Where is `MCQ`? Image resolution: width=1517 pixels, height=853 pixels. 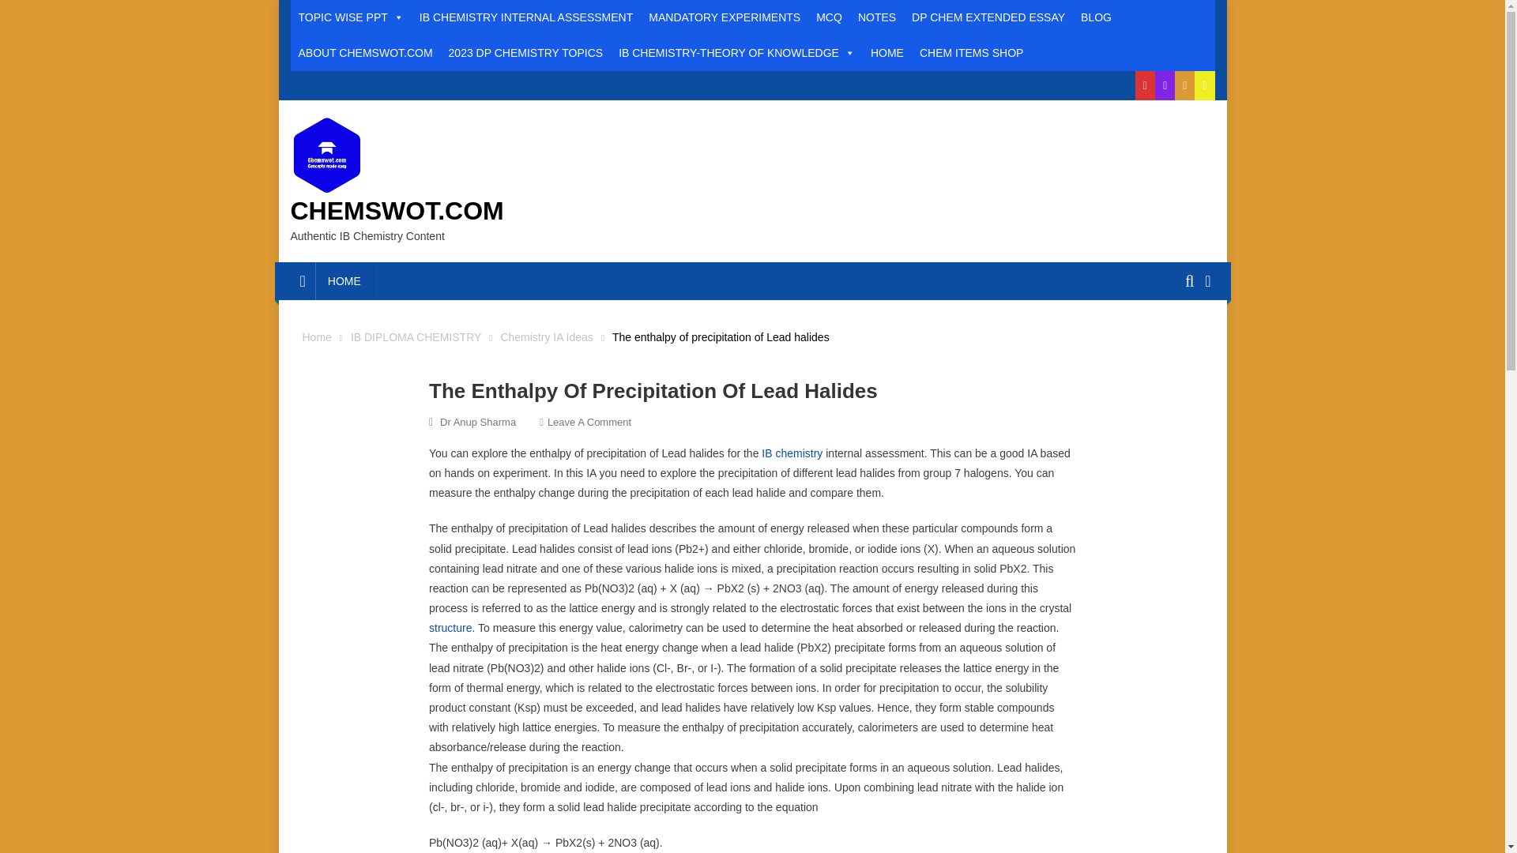
MCQ is located at coordinates (829, 17).